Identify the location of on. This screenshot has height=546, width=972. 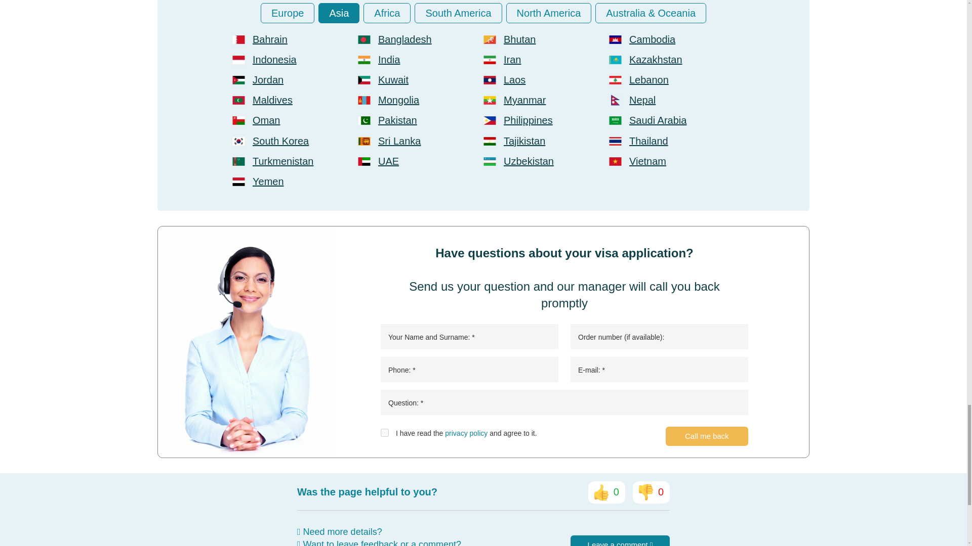
(385, 433).